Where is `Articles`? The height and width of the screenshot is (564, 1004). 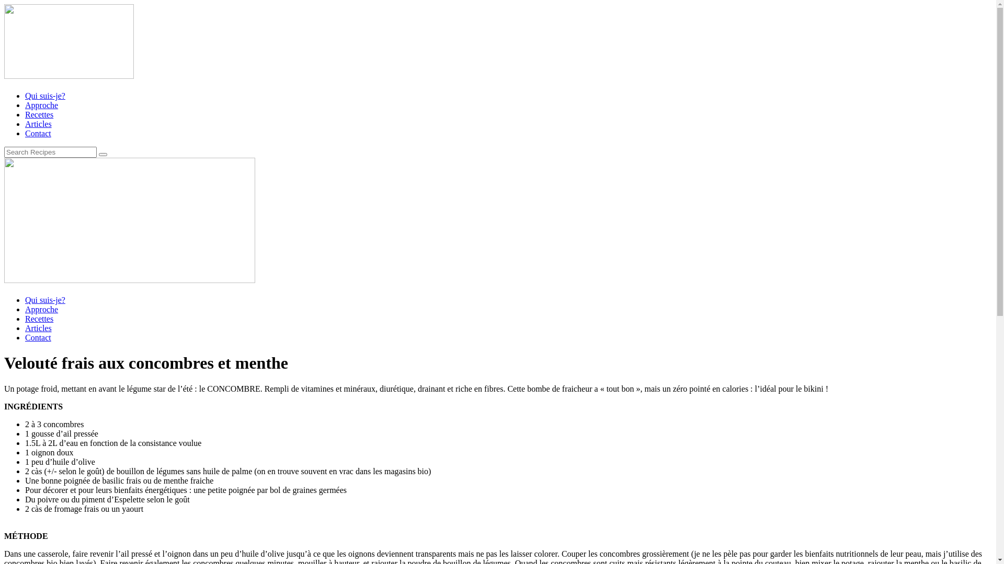 Articles is located at coordinates (39, 328).